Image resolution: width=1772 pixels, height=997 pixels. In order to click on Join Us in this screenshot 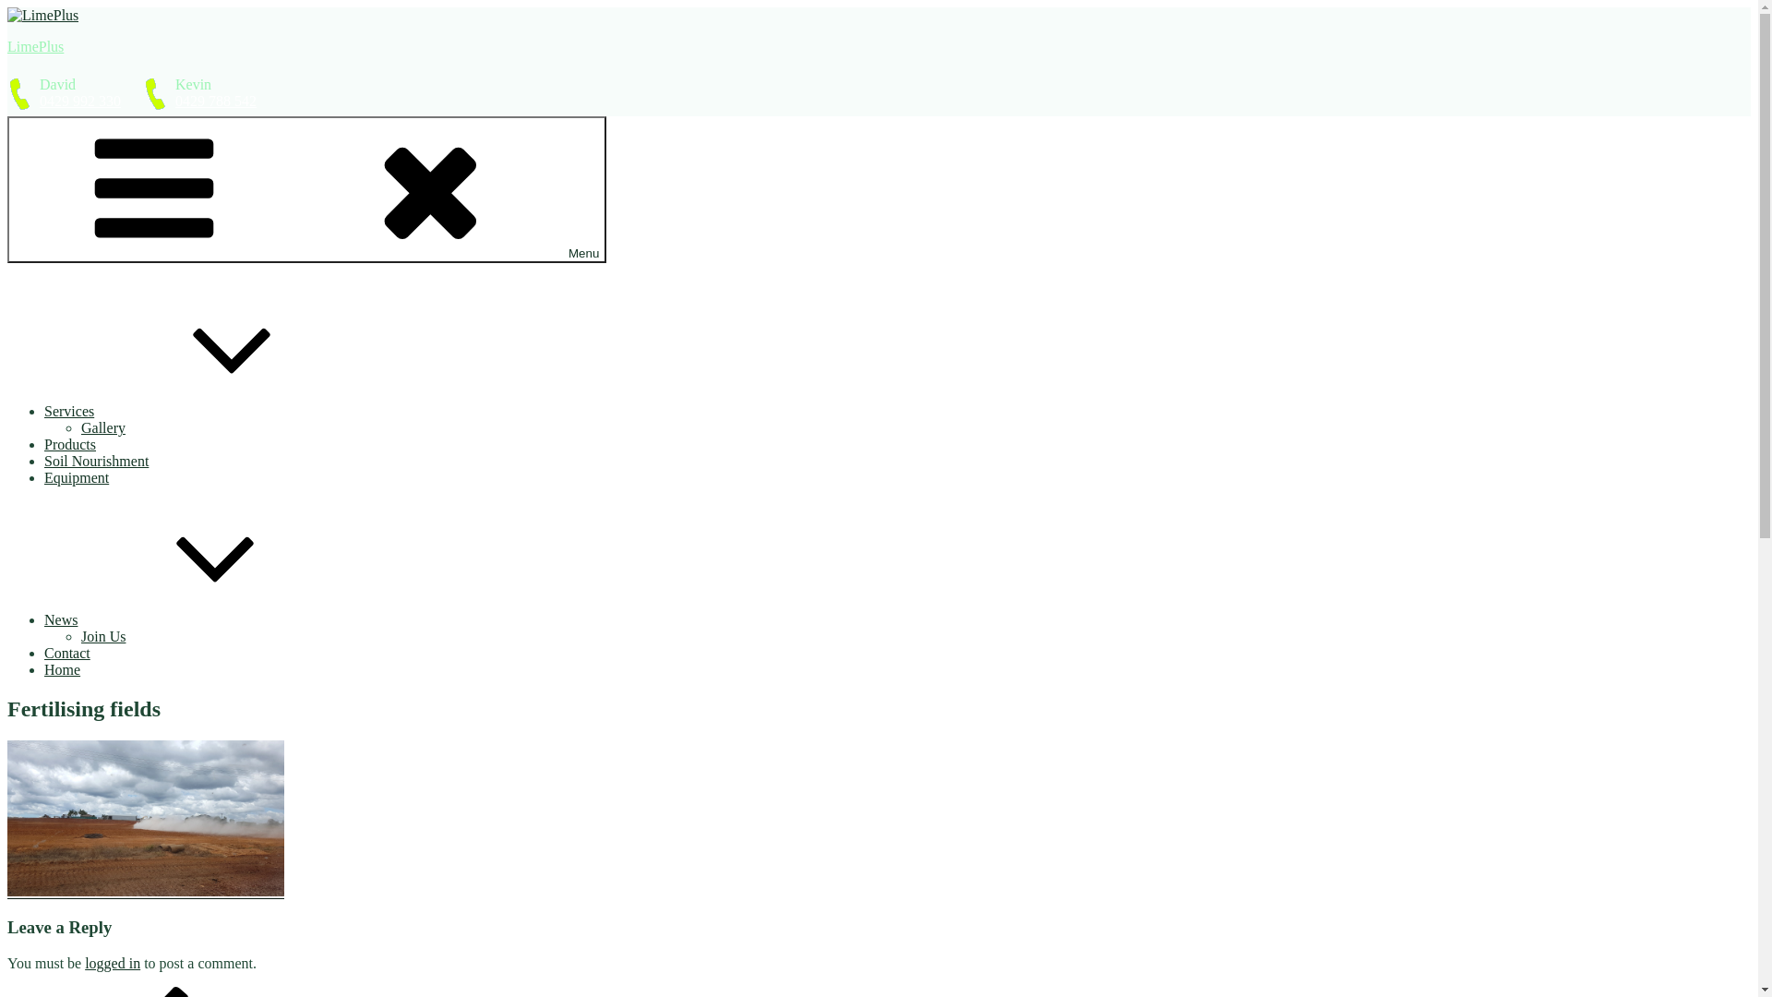, I will do `click(103, 637)`.